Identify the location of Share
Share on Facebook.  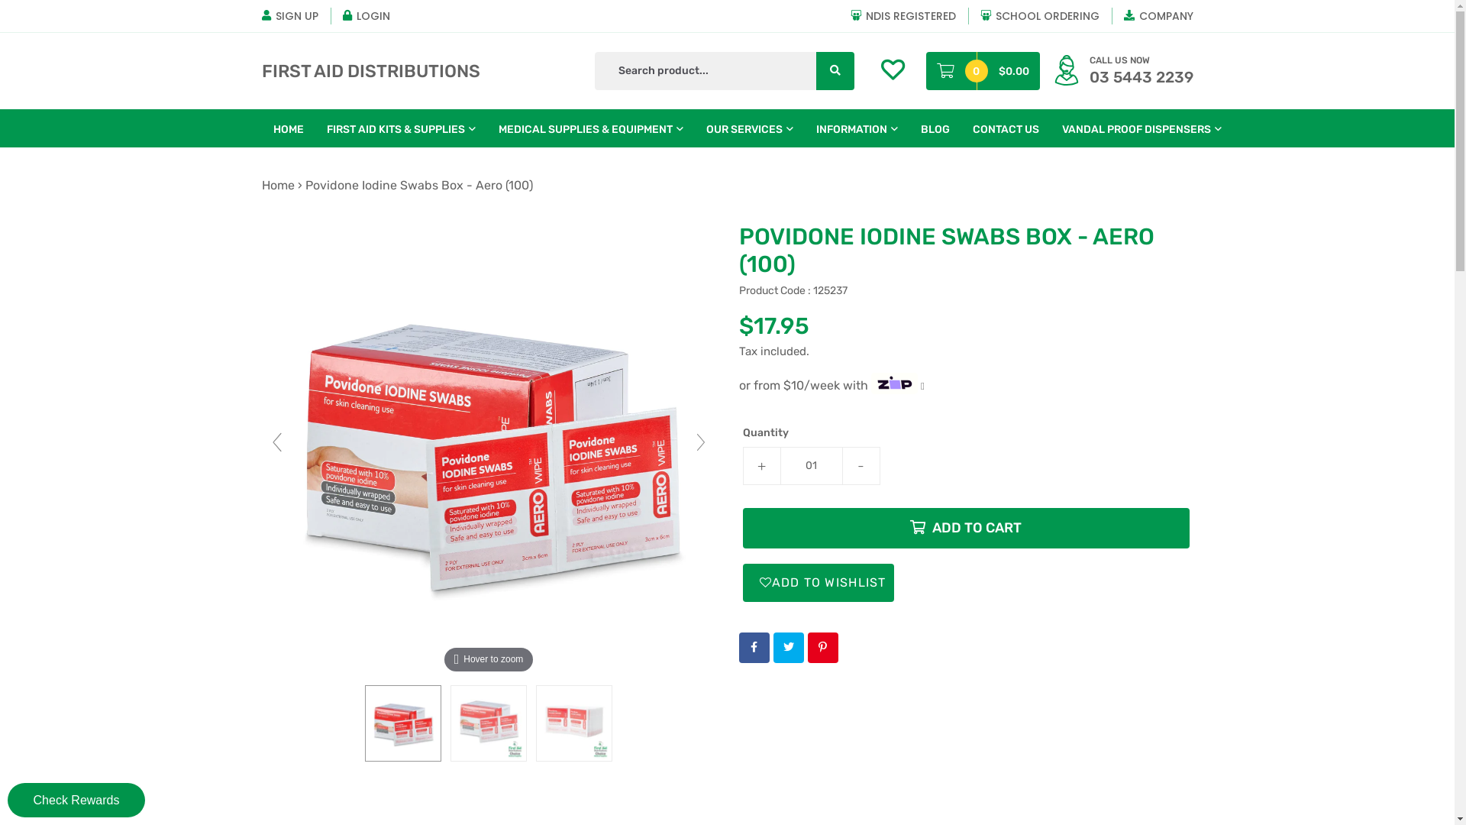
(754, 648).